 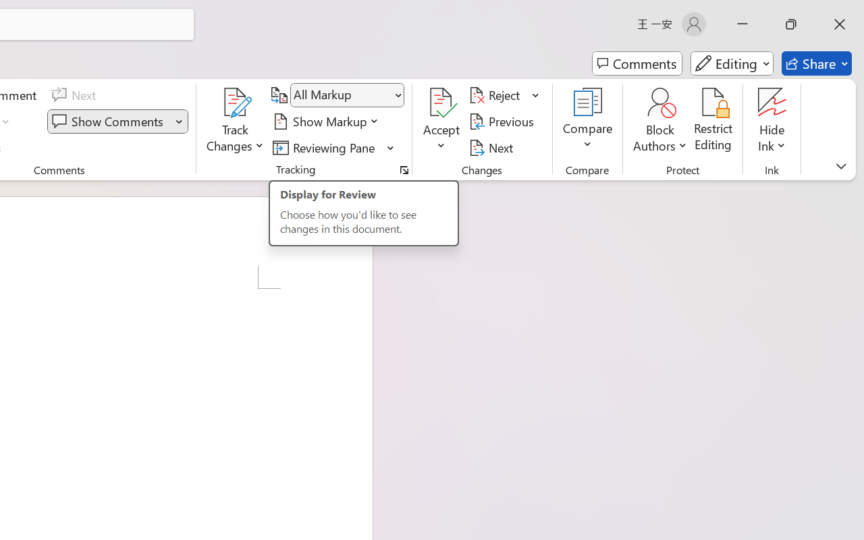 What do you see at coordinates (493, 147) in the screenshot?
I see `Next` at bounding box center [493, 147].